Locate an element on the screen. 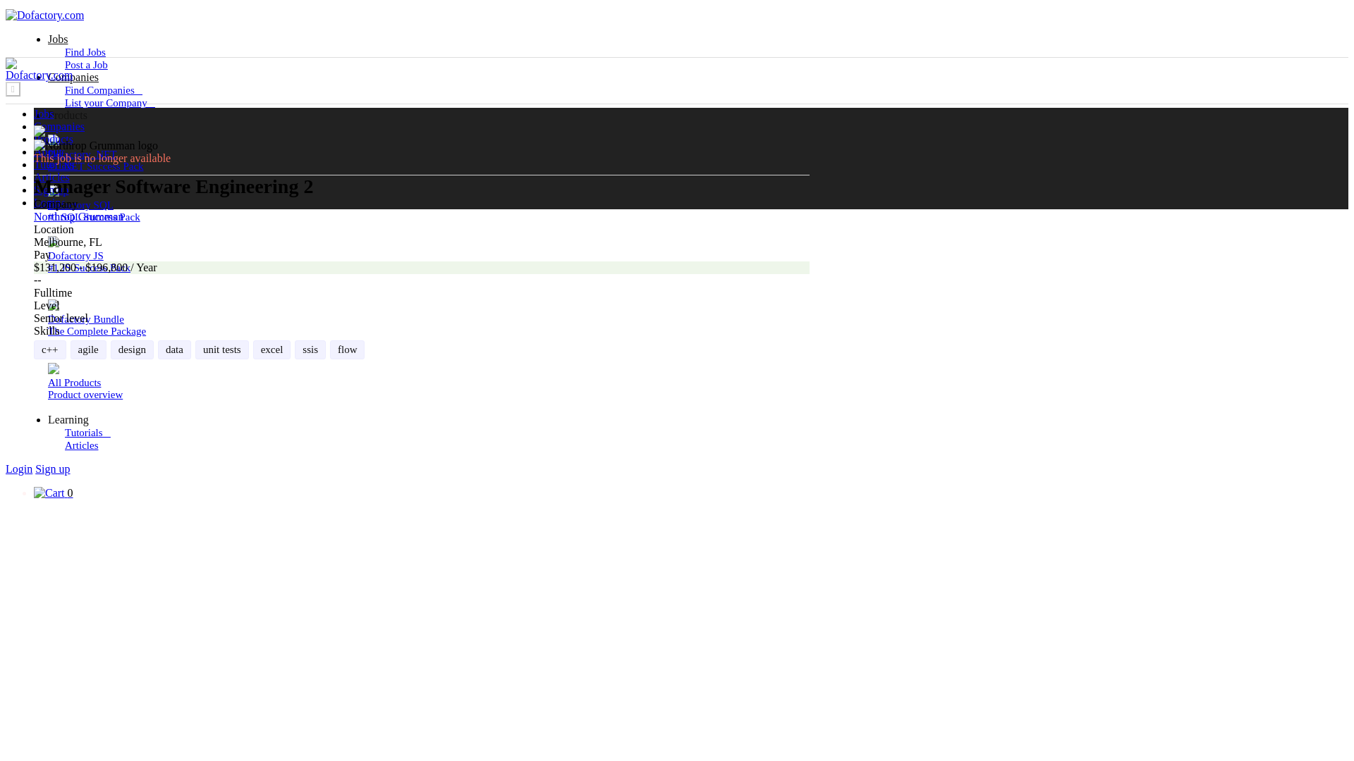 The height and width of the screenshot is (761, 1354). Find Jobs is located at coordinates (59, 125).